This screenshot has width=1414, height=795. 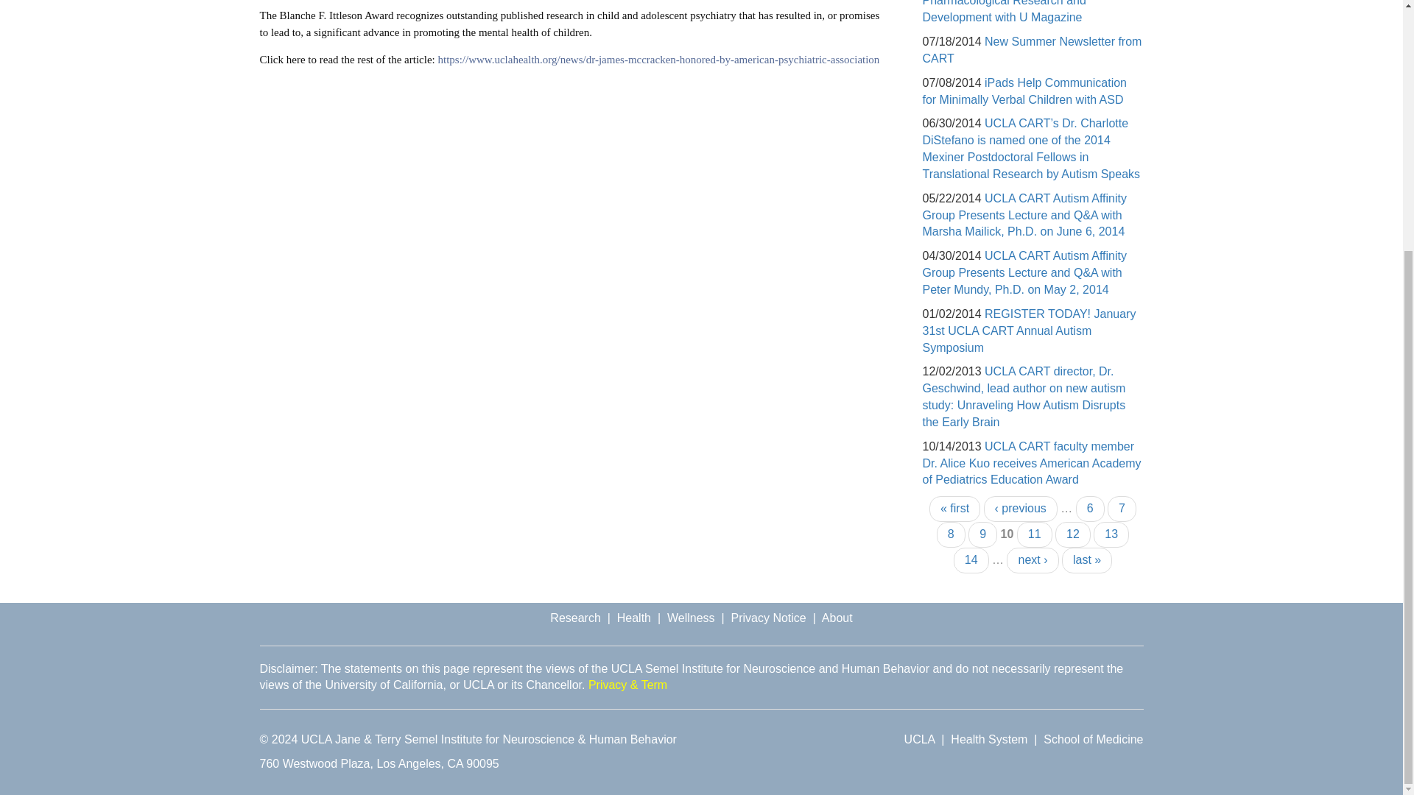 What do you see at coordinates (971, 560) in the screenshot?
I see `Go to page 14` at bounding box center [971, 560].